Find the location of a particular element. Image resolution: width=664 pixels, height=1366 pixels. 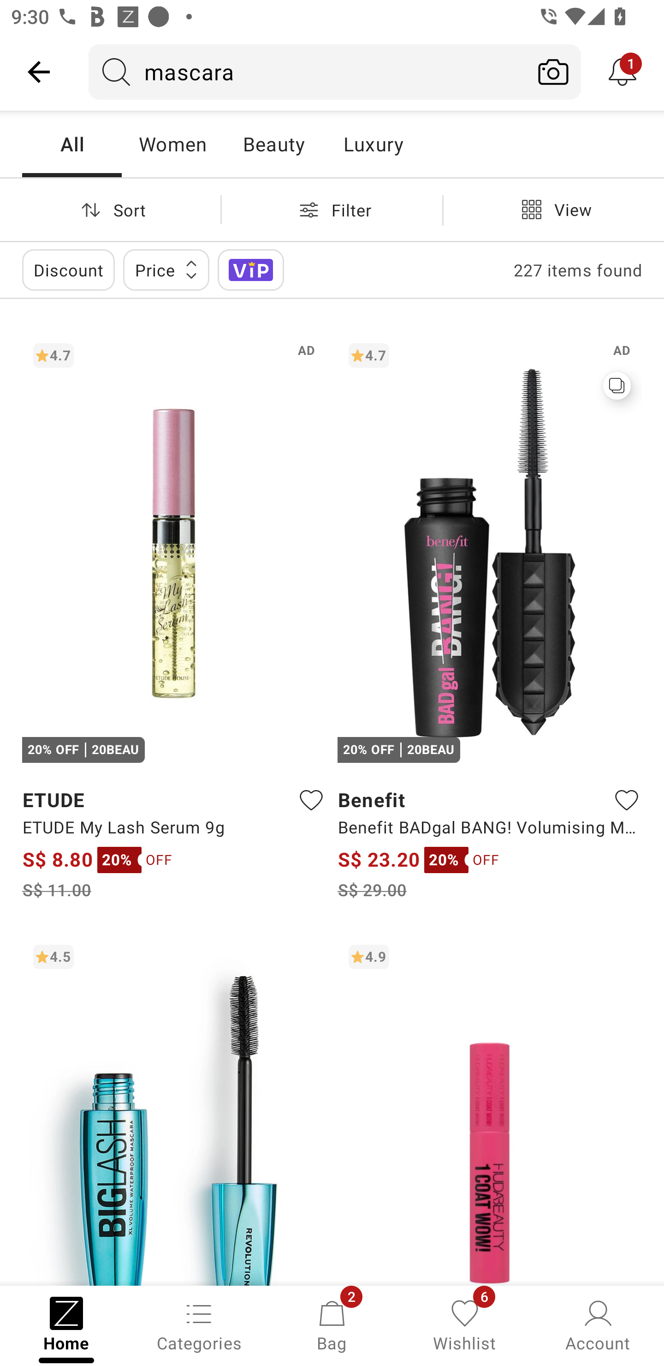

Discount is located at coordinates (68, 270).